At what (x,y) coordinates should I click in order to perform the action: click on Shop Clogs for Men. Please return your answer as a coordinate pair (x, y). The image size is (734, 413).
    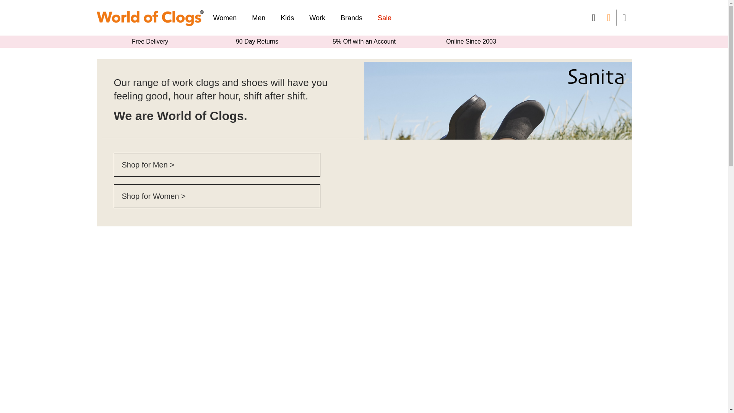
    Looking at the image, I should click on (148, 164).